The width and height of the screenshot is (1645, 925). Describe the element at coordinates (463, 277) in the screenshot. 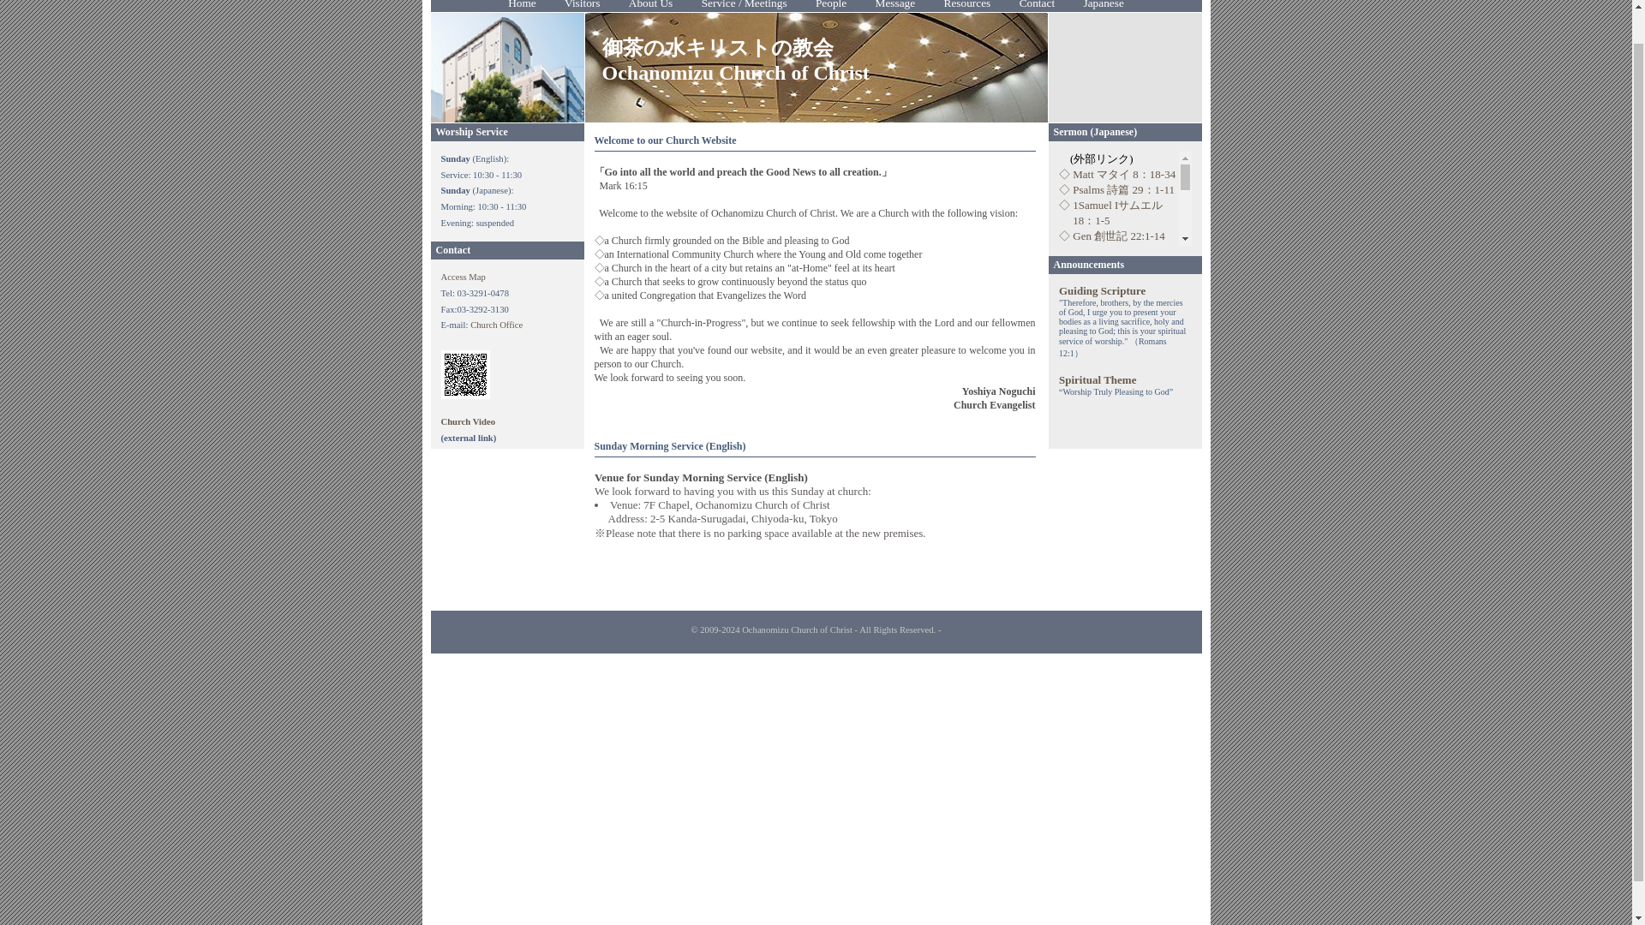

I see `Access Map` at that location.